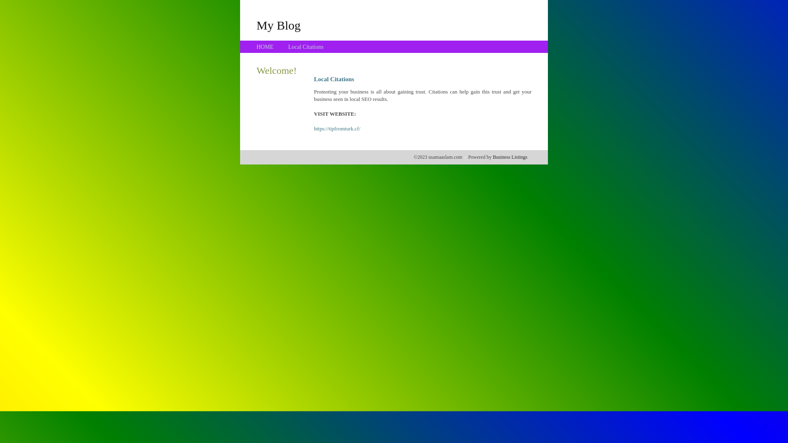  I want to click on Local Citations, so click(306, 47).